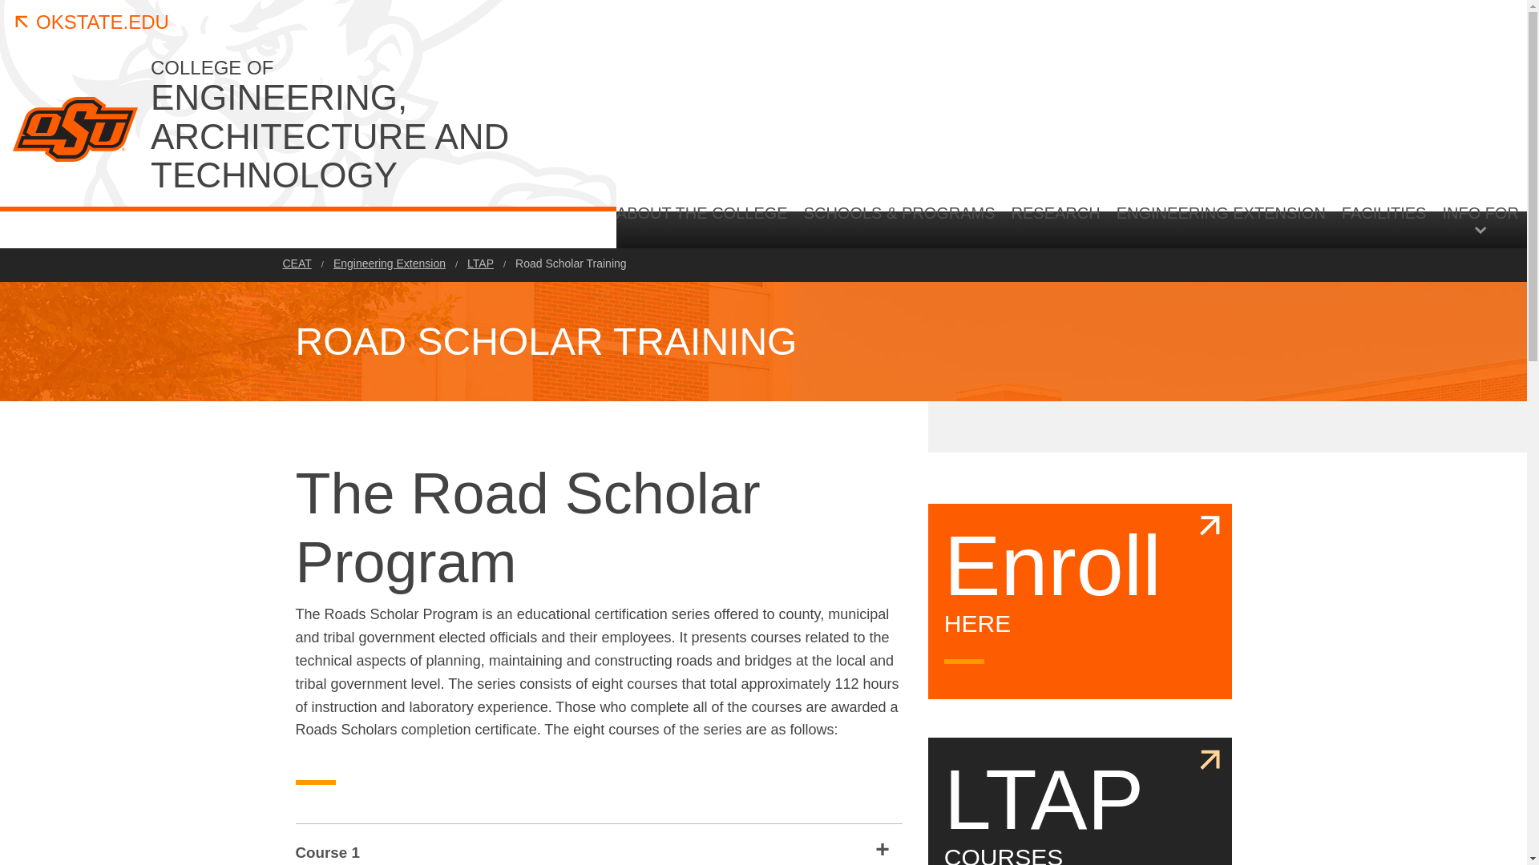 The image size is (1539, 865). Describe the element at coordinates (358, 127) in the screenshot. I see `ABOUT THE COLLEGE` at that location.